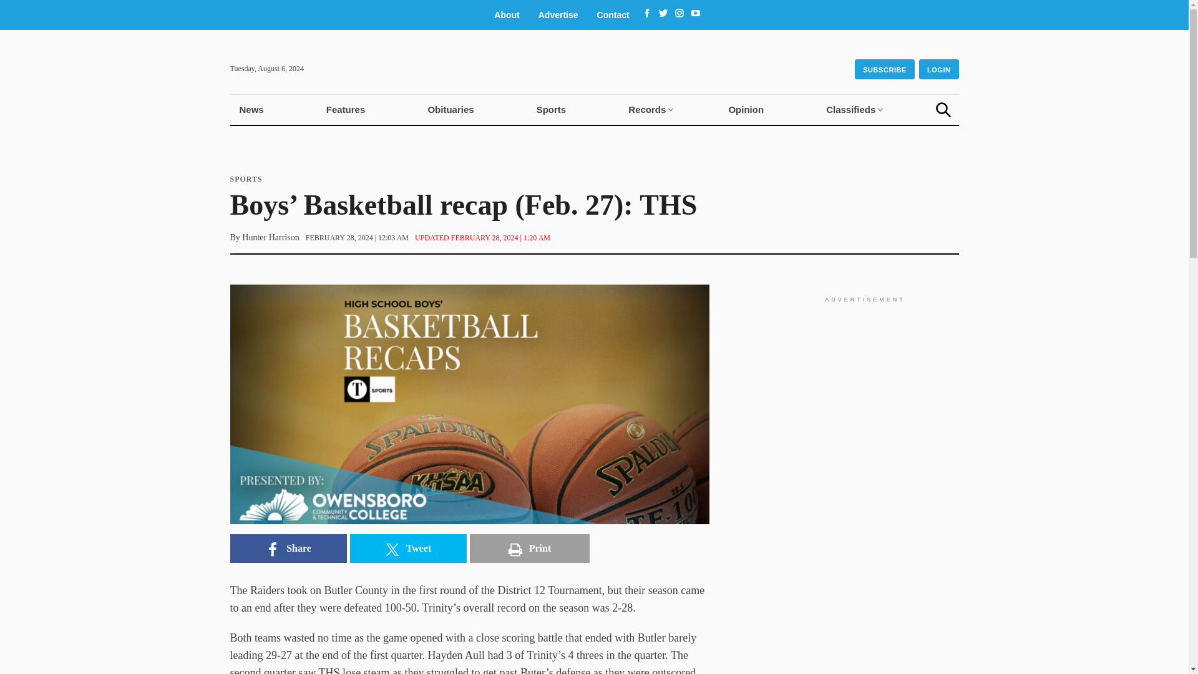  I want to click on Search, so click(943, 110).